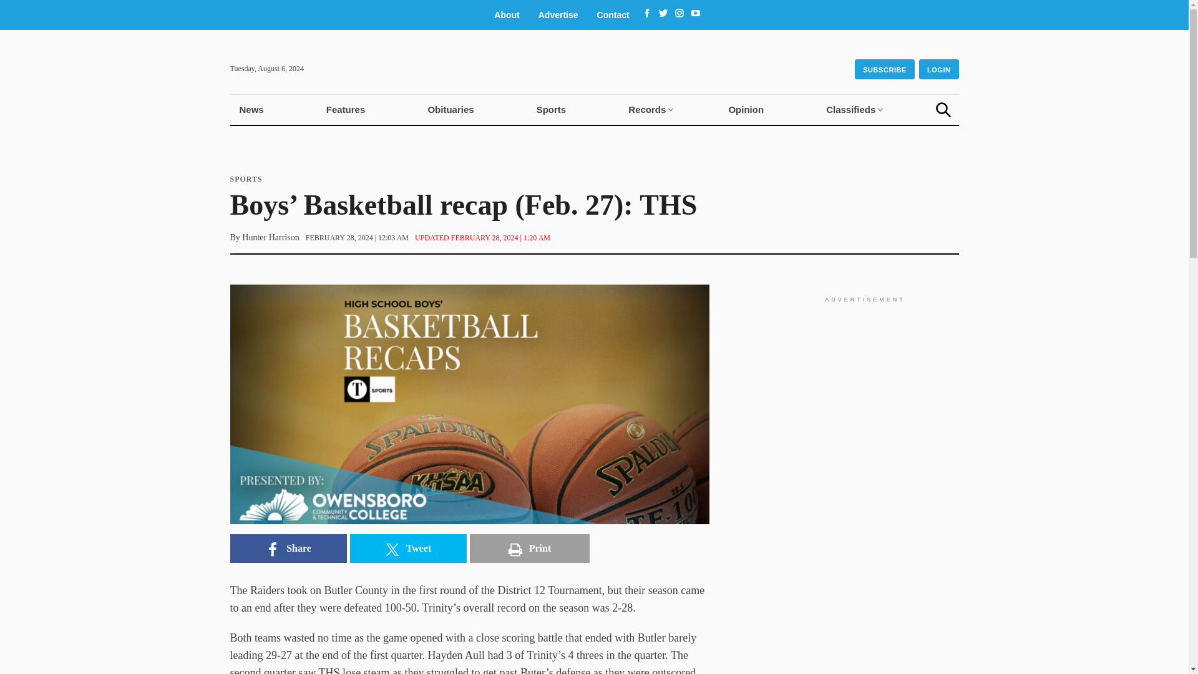  I want to click on Search, so click(943, 110).